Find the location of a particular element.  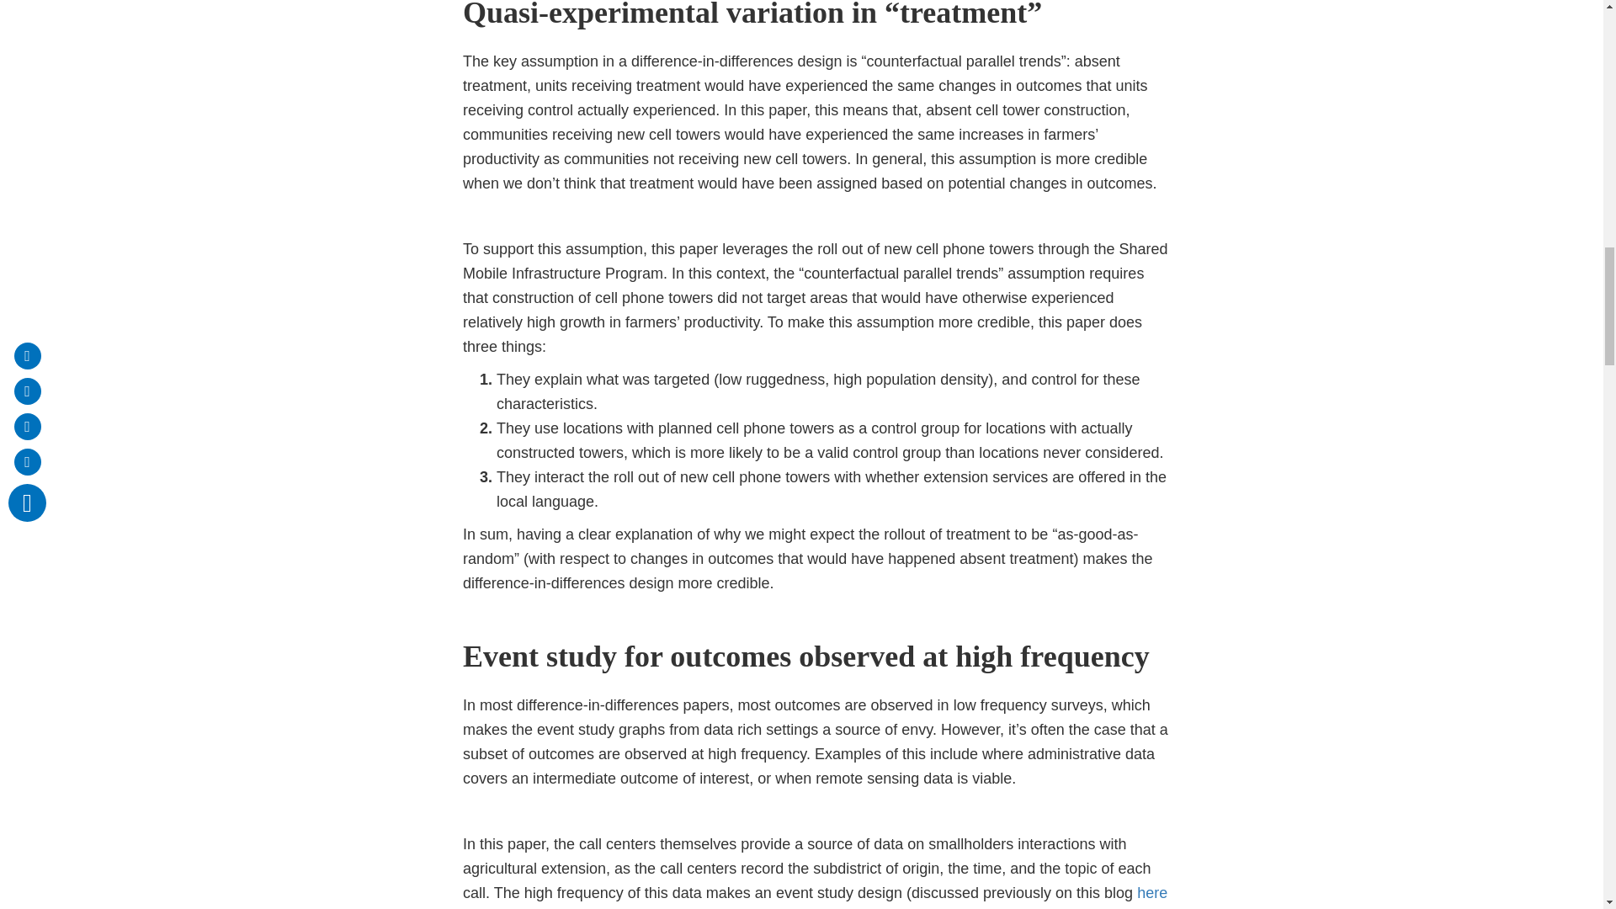

here is located at coordinates (1151, 892).